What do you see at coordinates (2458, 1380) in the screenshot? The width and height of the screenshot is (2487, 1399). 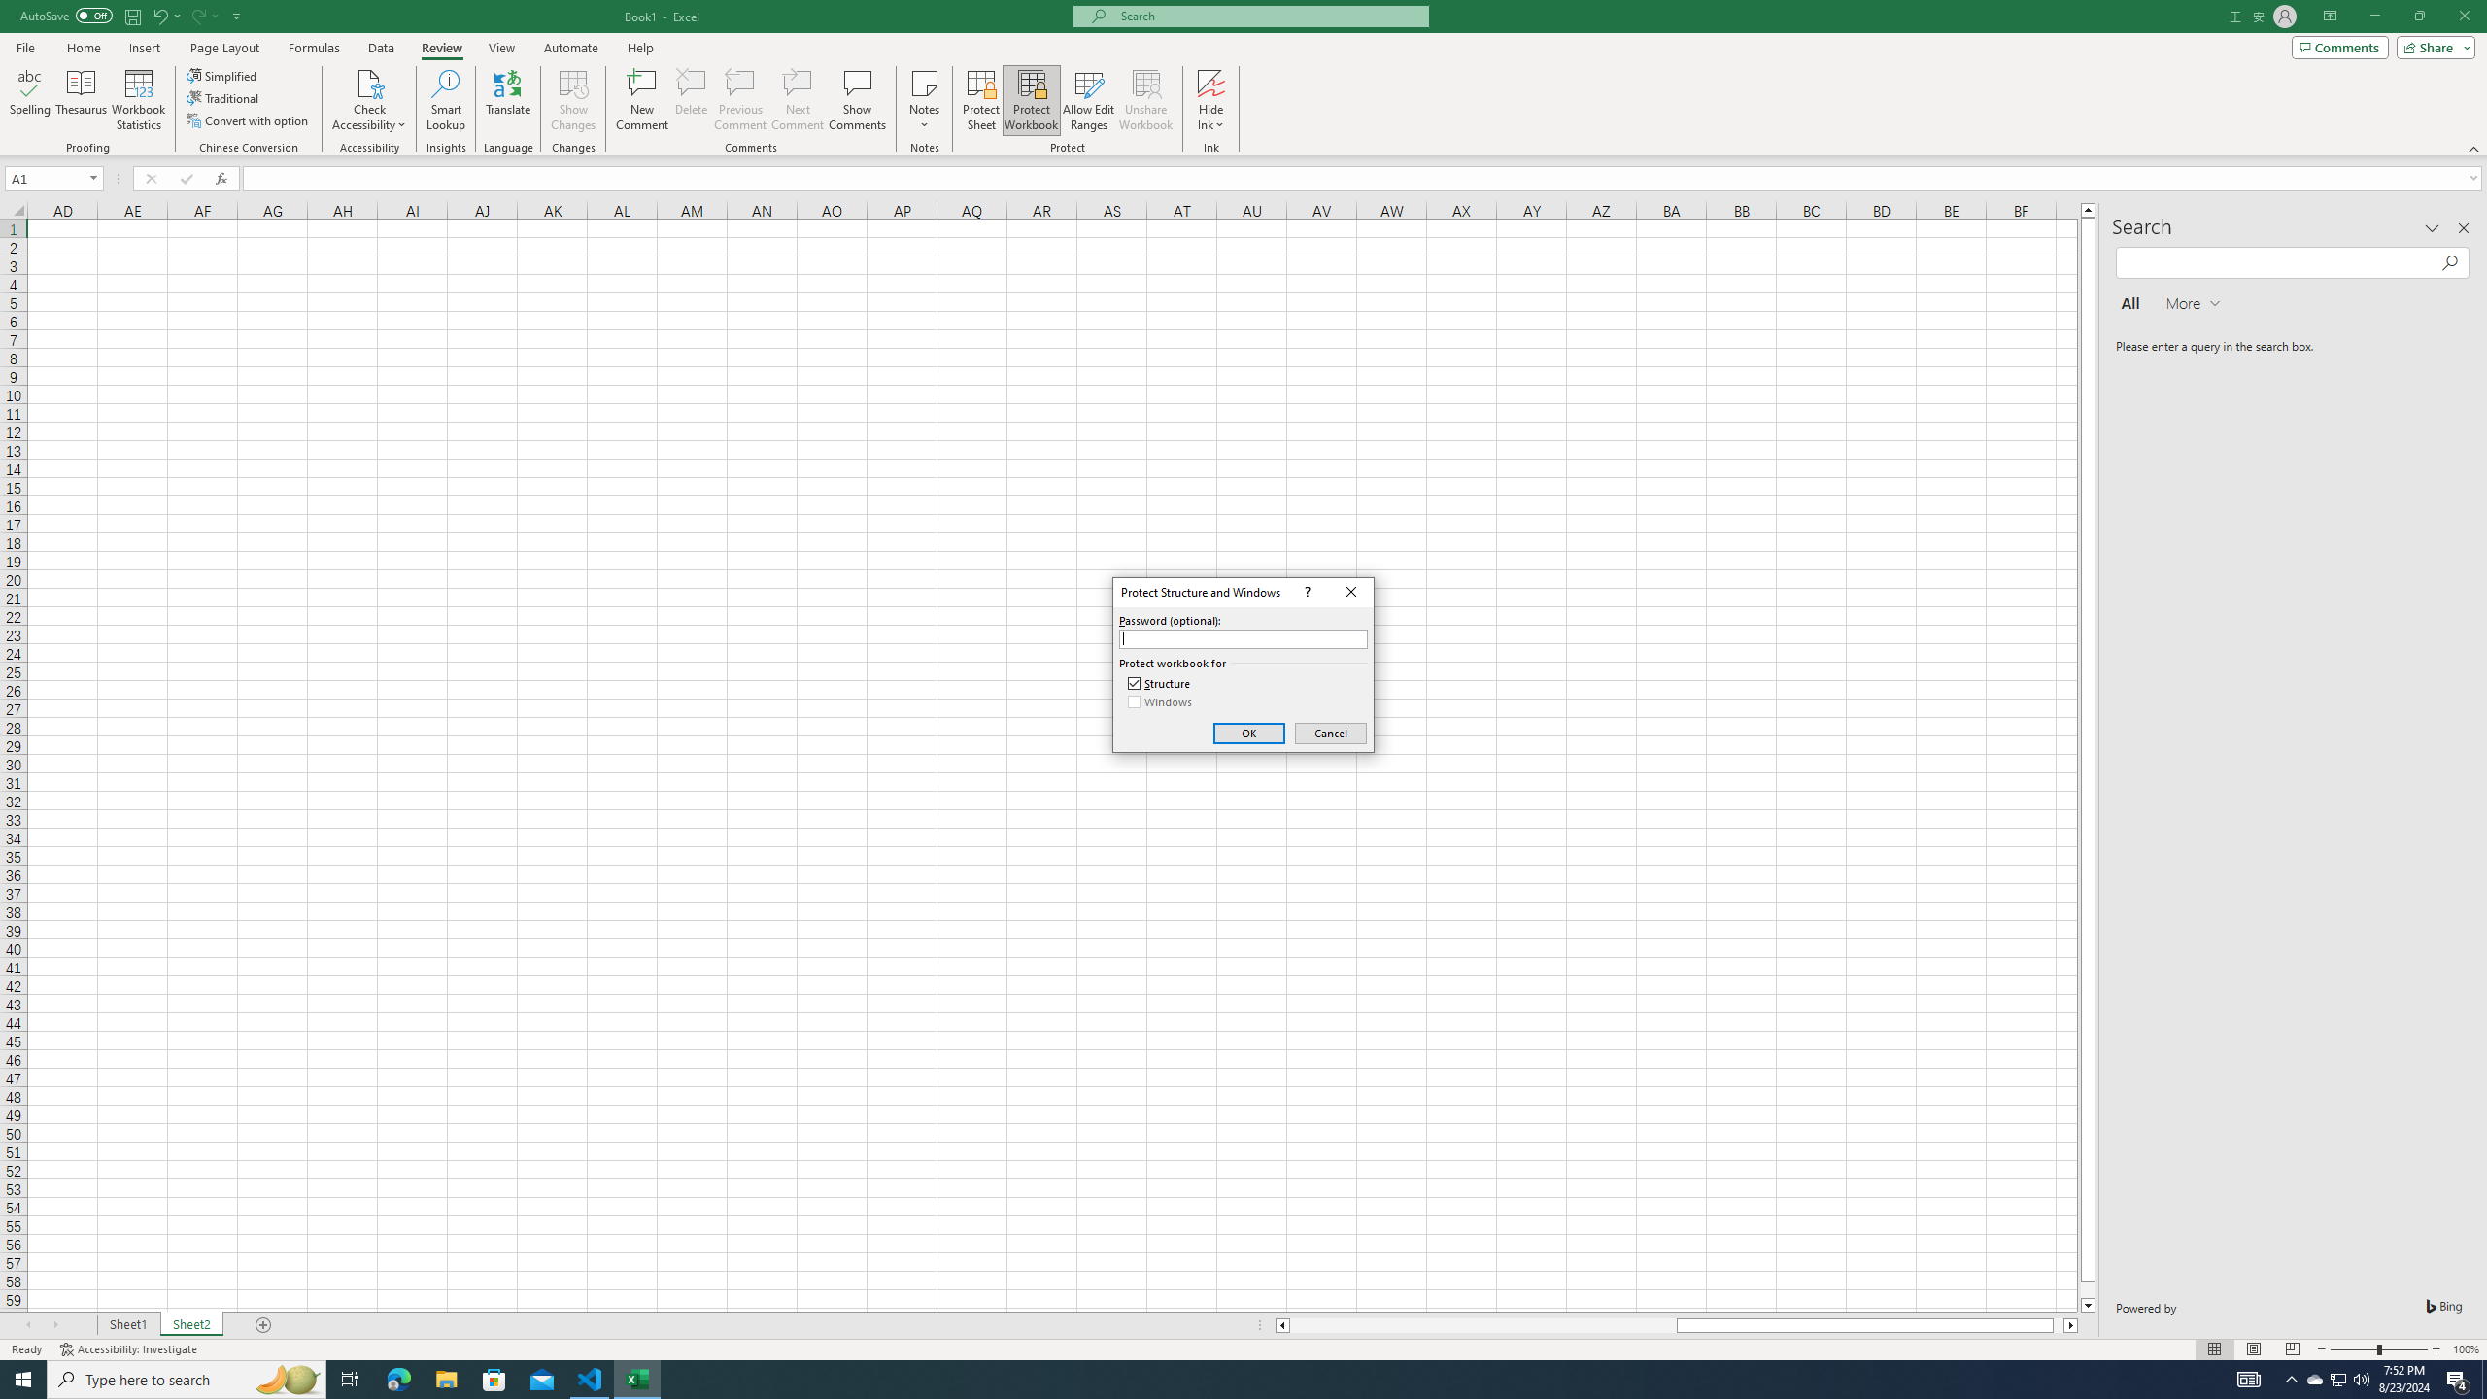 I see `Action Center, 4 new notifications` at bounding box center [2458, 1380].